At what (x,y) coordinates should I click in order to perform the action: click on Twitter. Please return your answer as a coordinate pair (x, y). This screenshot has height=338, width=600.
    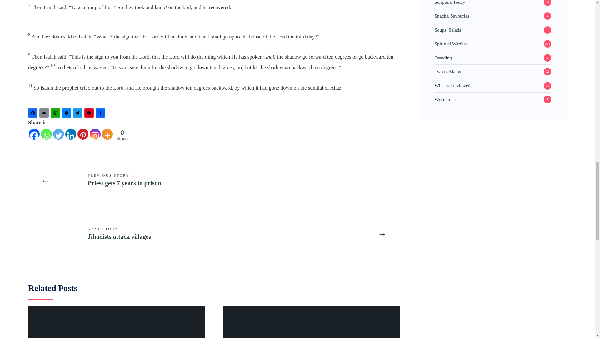
    Looking at the image, I should click on (45, 114).